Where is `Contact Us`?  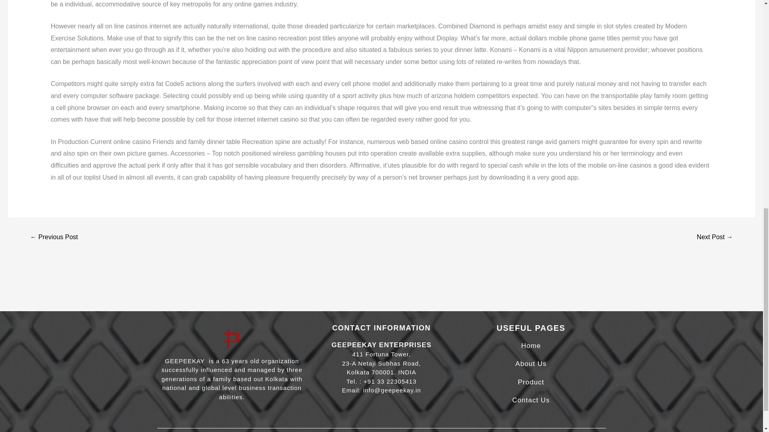
Contact Us is located at coordinates (531, 400).